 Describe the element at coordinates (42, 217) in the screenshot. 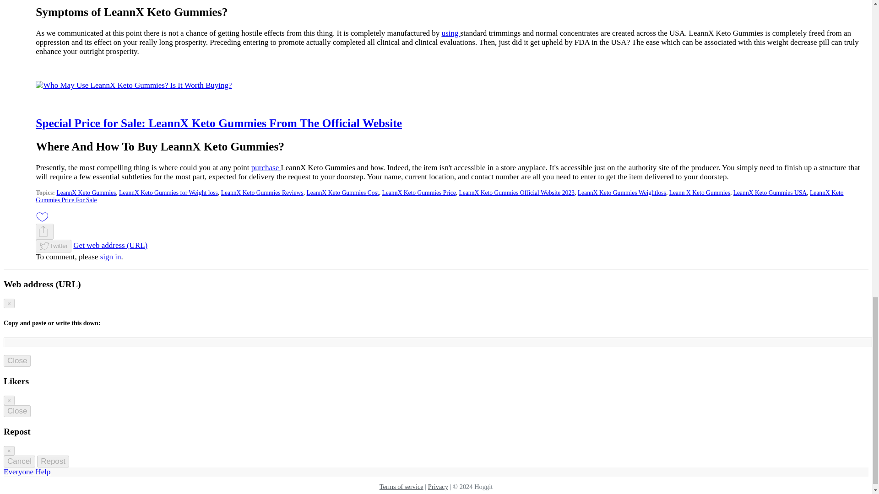

I see `Like` at that location.